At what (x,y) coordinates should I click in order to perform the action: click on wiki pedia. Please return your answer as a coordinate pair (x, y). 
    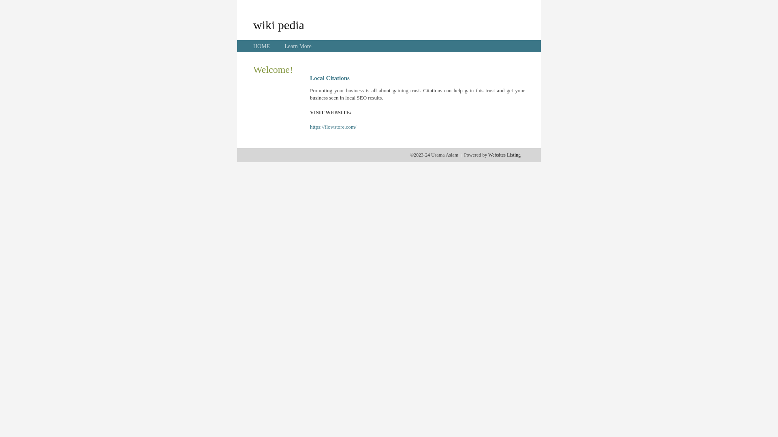
    Looking at the image, I should click on (279, 25).